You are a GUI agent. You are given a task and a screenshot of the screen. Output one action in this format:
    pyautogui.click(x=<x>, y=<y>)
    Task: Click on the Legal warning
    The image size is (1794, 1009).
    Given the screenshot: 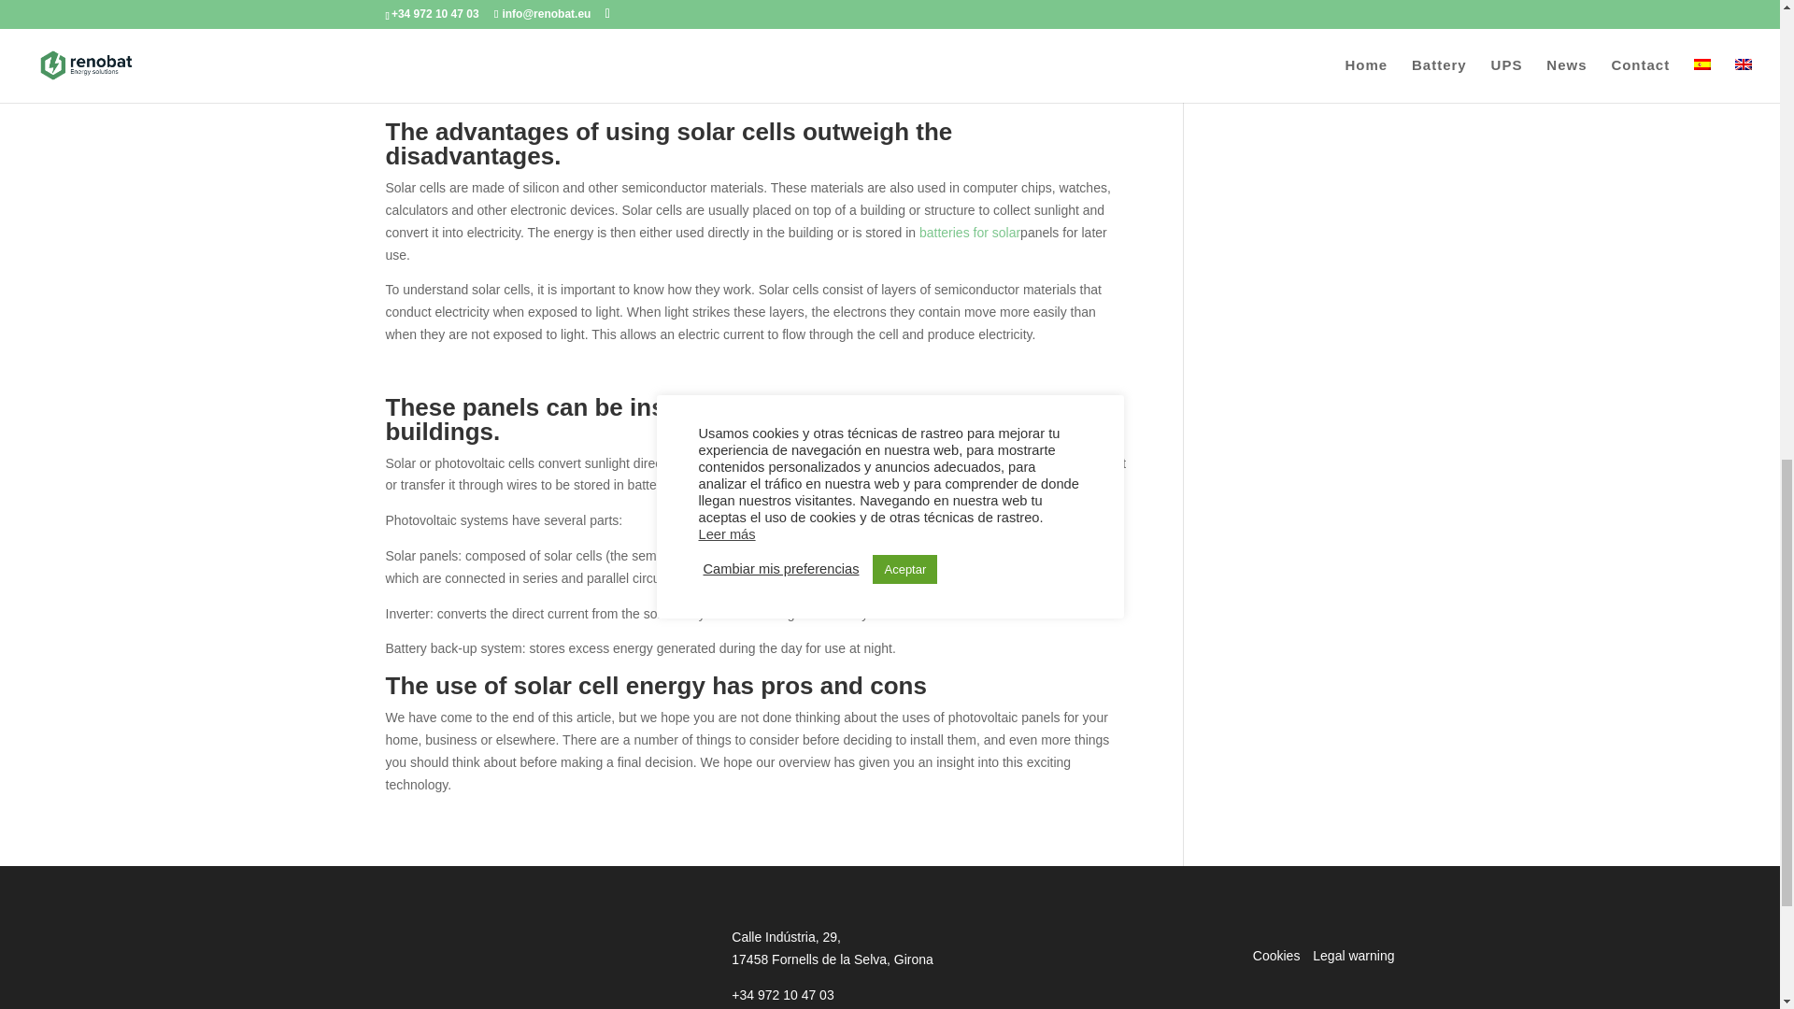 What is the action you would take?
    pyautogui.click(x=1353, y=956)
    